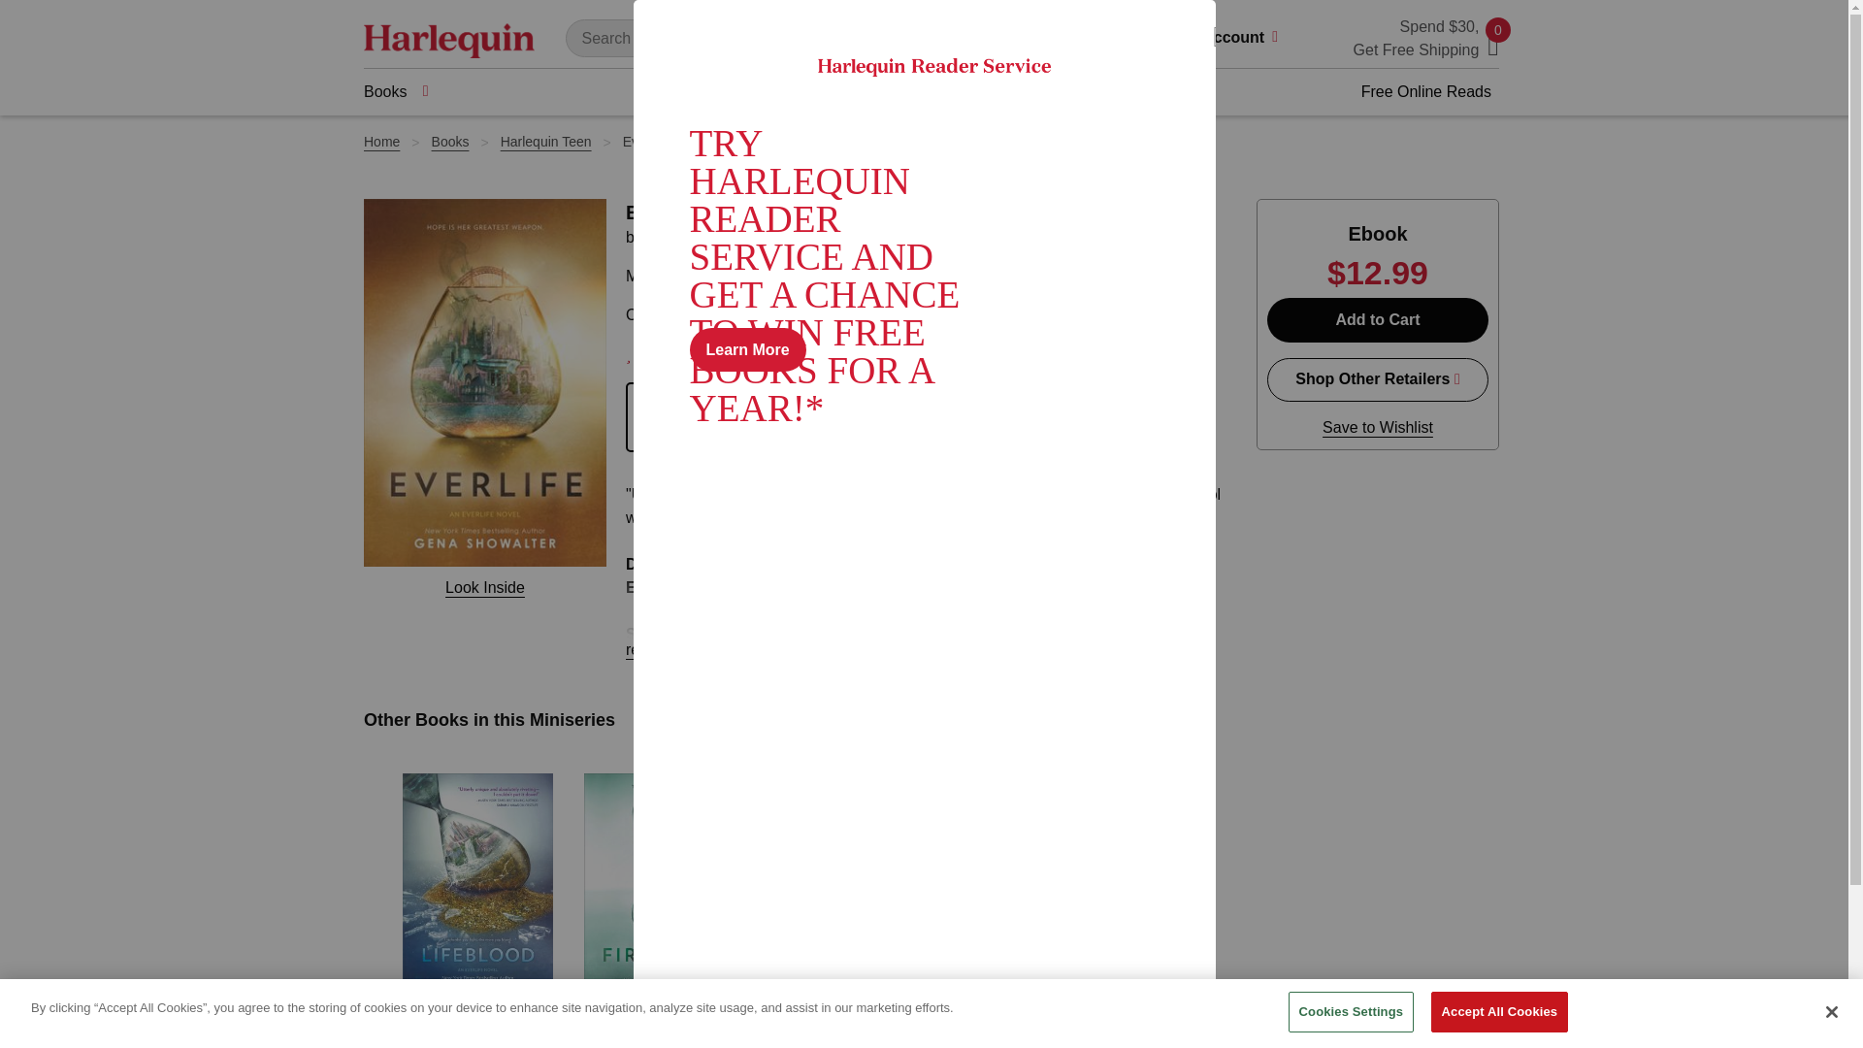  What do you see at coordinates (669, 1042) in the screenshot?
I see `Search for other content by Gena Showalter` at bounding box center [669, 1042].